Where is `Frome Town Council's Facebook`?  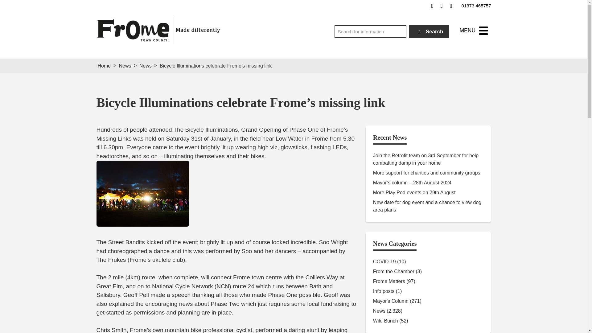 Frome Town Council's Facebook is located at coordinates (432, 6).